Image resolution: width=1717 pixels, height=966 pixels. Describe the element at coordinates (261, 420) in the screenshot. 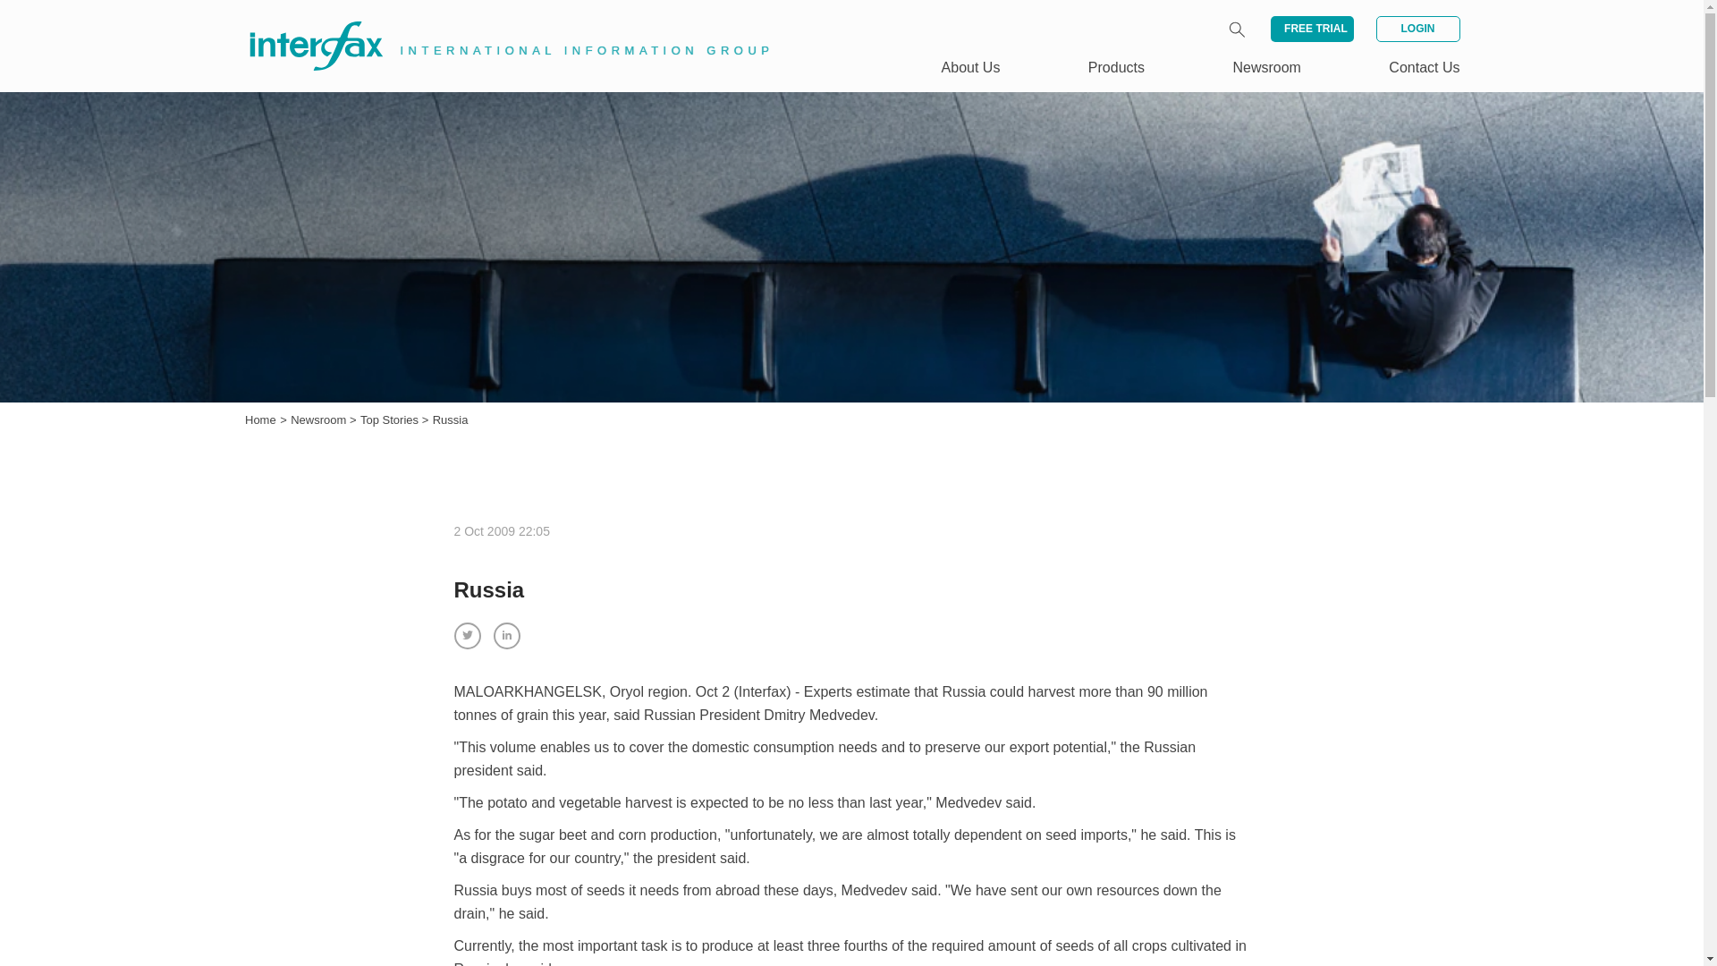

I see `Home` at that location.